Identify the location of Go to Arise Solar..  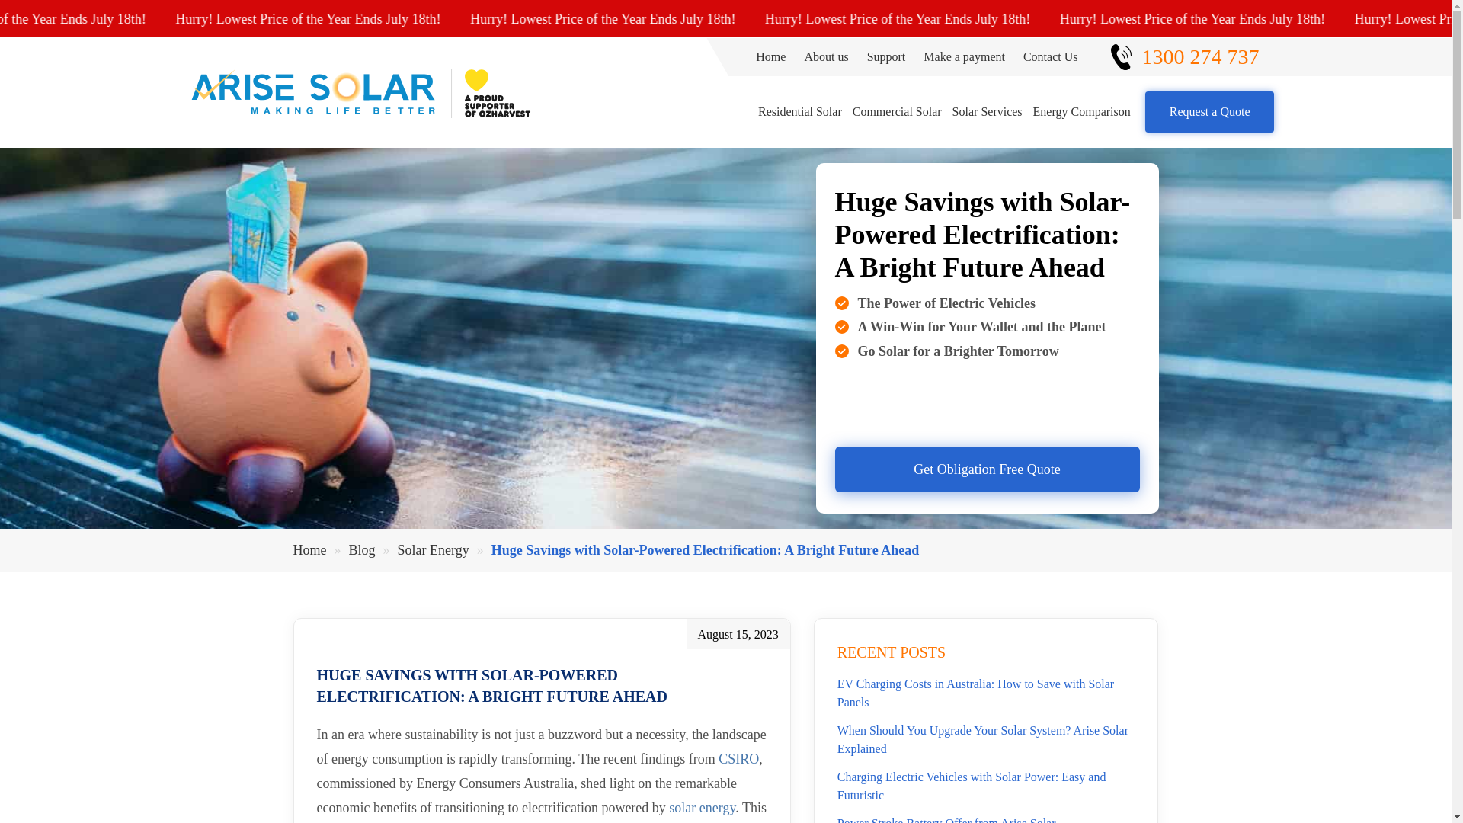
(311, 550).